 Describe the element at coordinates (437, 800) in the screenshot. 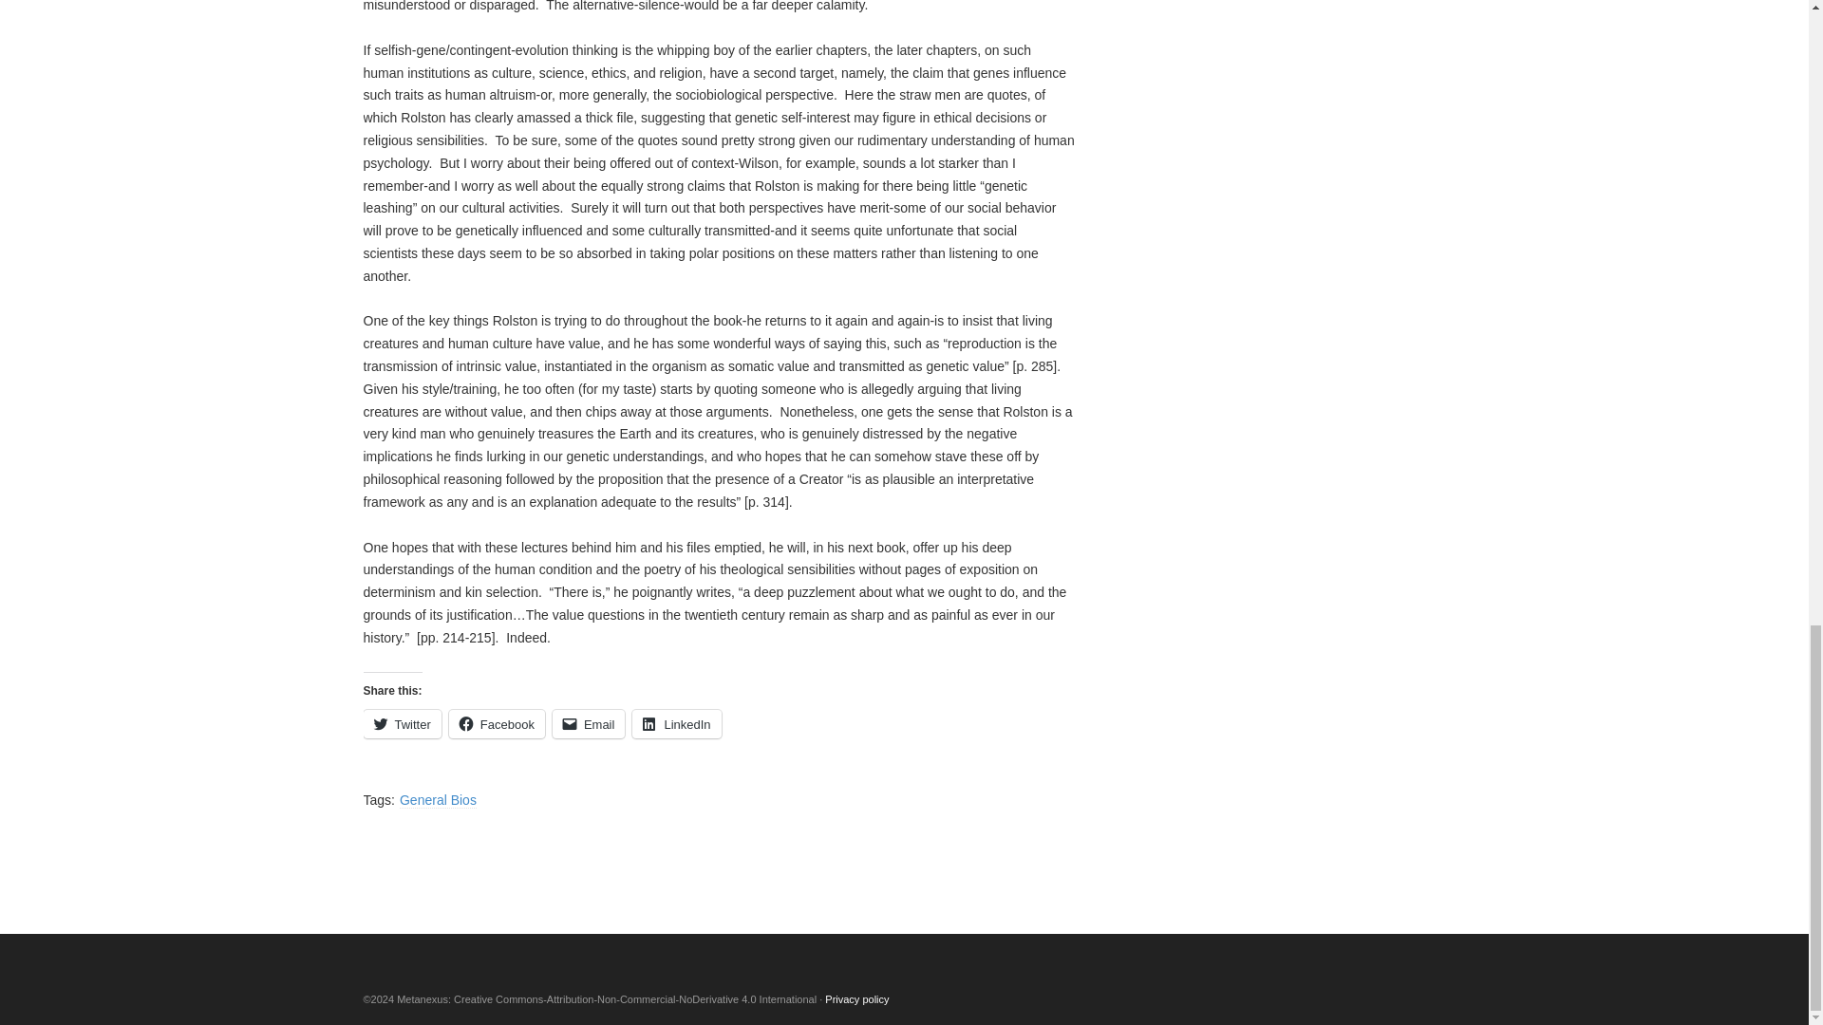

I see `General Bios` at that location.